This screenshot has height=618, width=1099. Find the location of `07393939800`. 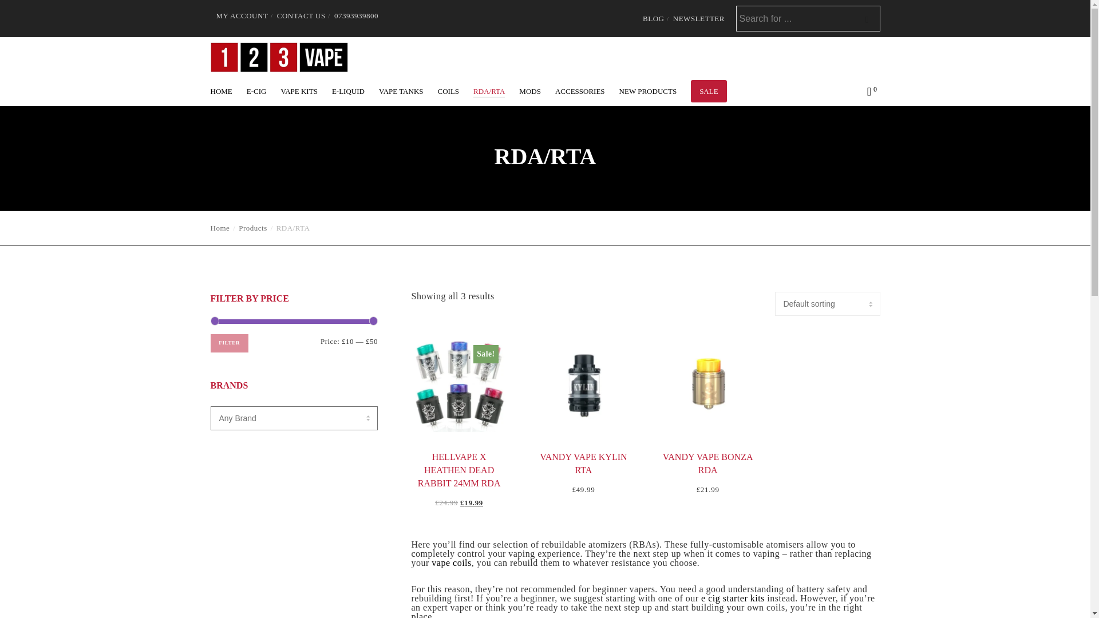

07393939800 is located at coordinates (356, 15).